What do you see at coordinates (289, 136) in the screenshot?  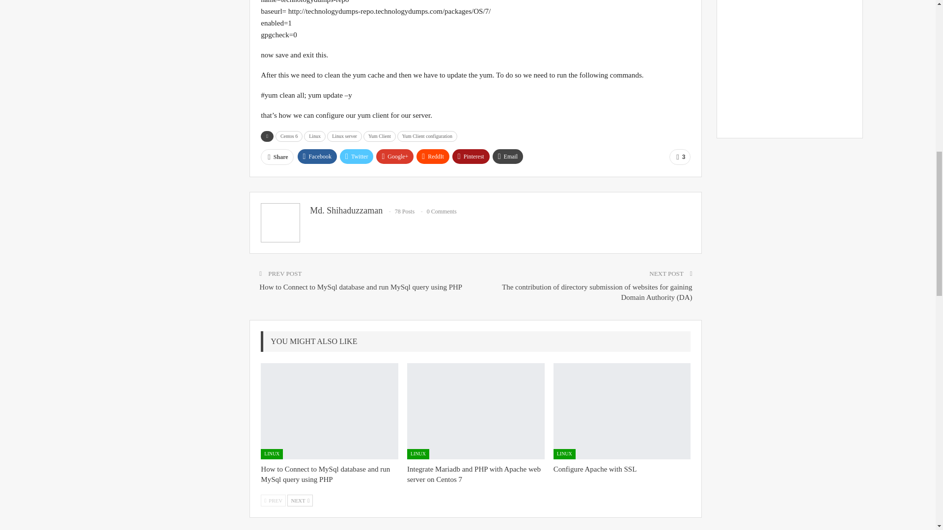 I see `Centos 6` at bounding box center [289, 136].